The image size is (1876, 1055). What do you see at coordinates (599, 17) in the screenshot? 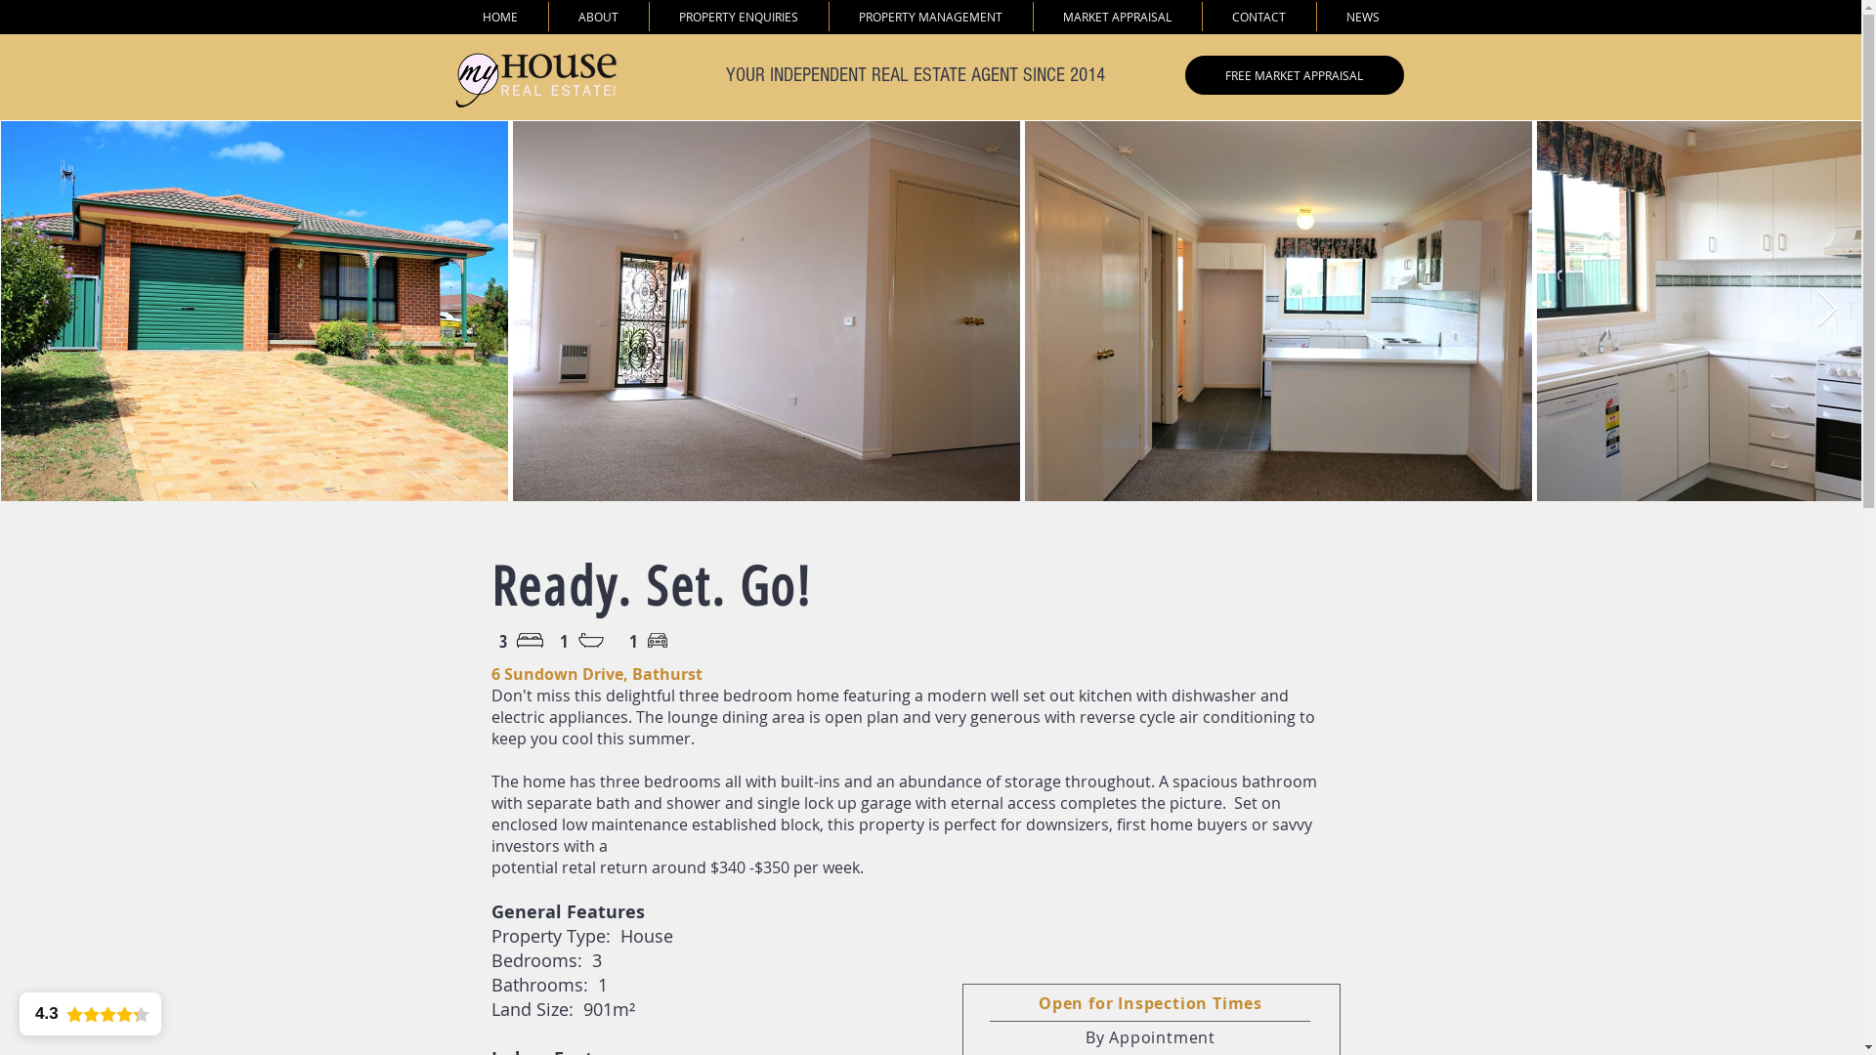
I see `ABOUT` at bounding box center [599, 17].